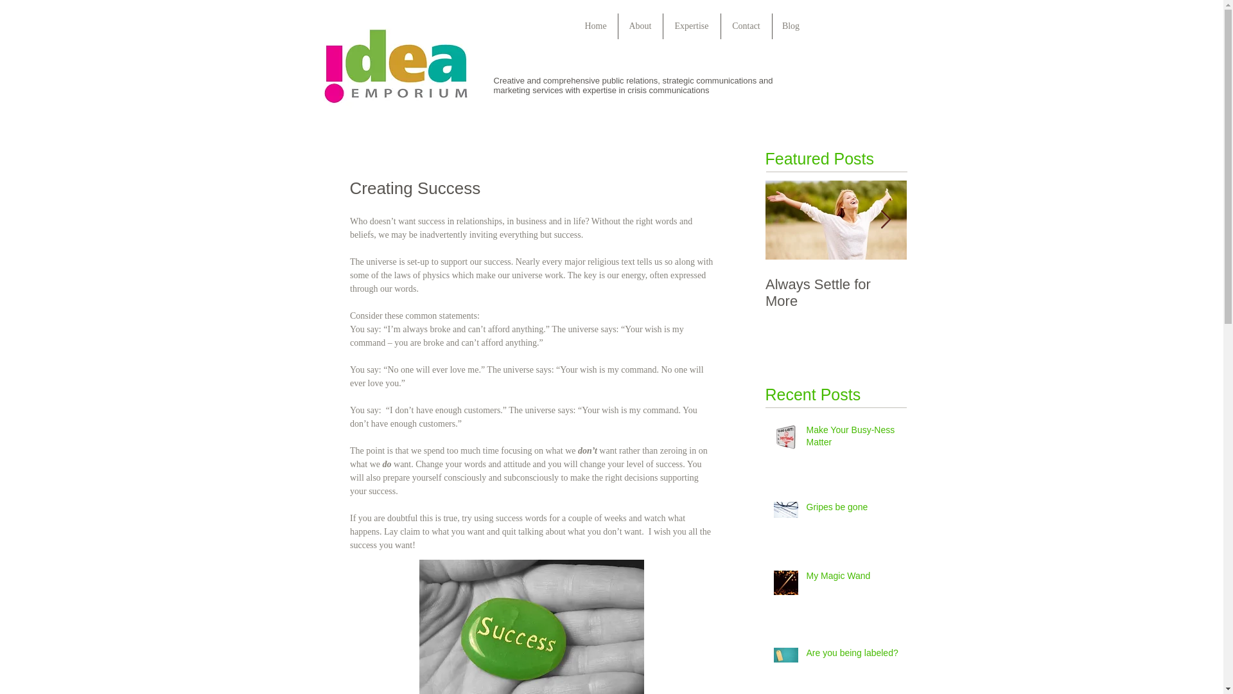  What do you see at coordinates (746, 26) in the screenshot?
I see `Contact` at bounding box center [746, 26].